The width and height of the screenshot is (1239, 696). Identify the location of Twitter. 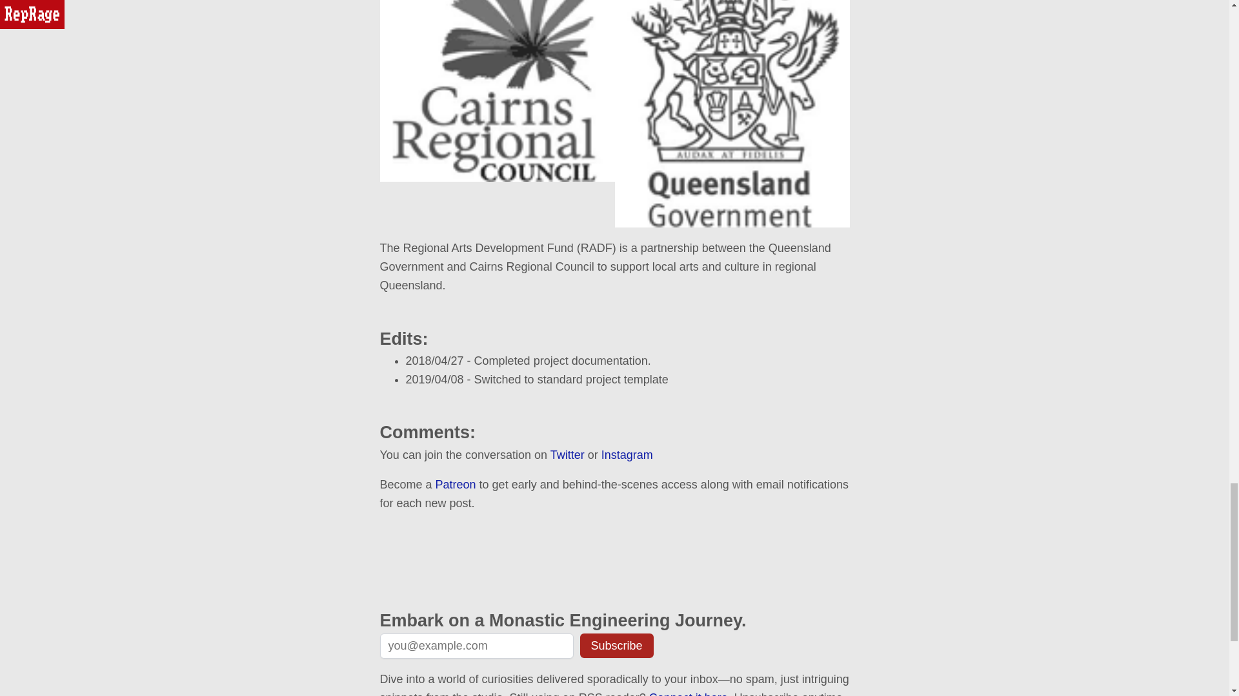
(567, 455).